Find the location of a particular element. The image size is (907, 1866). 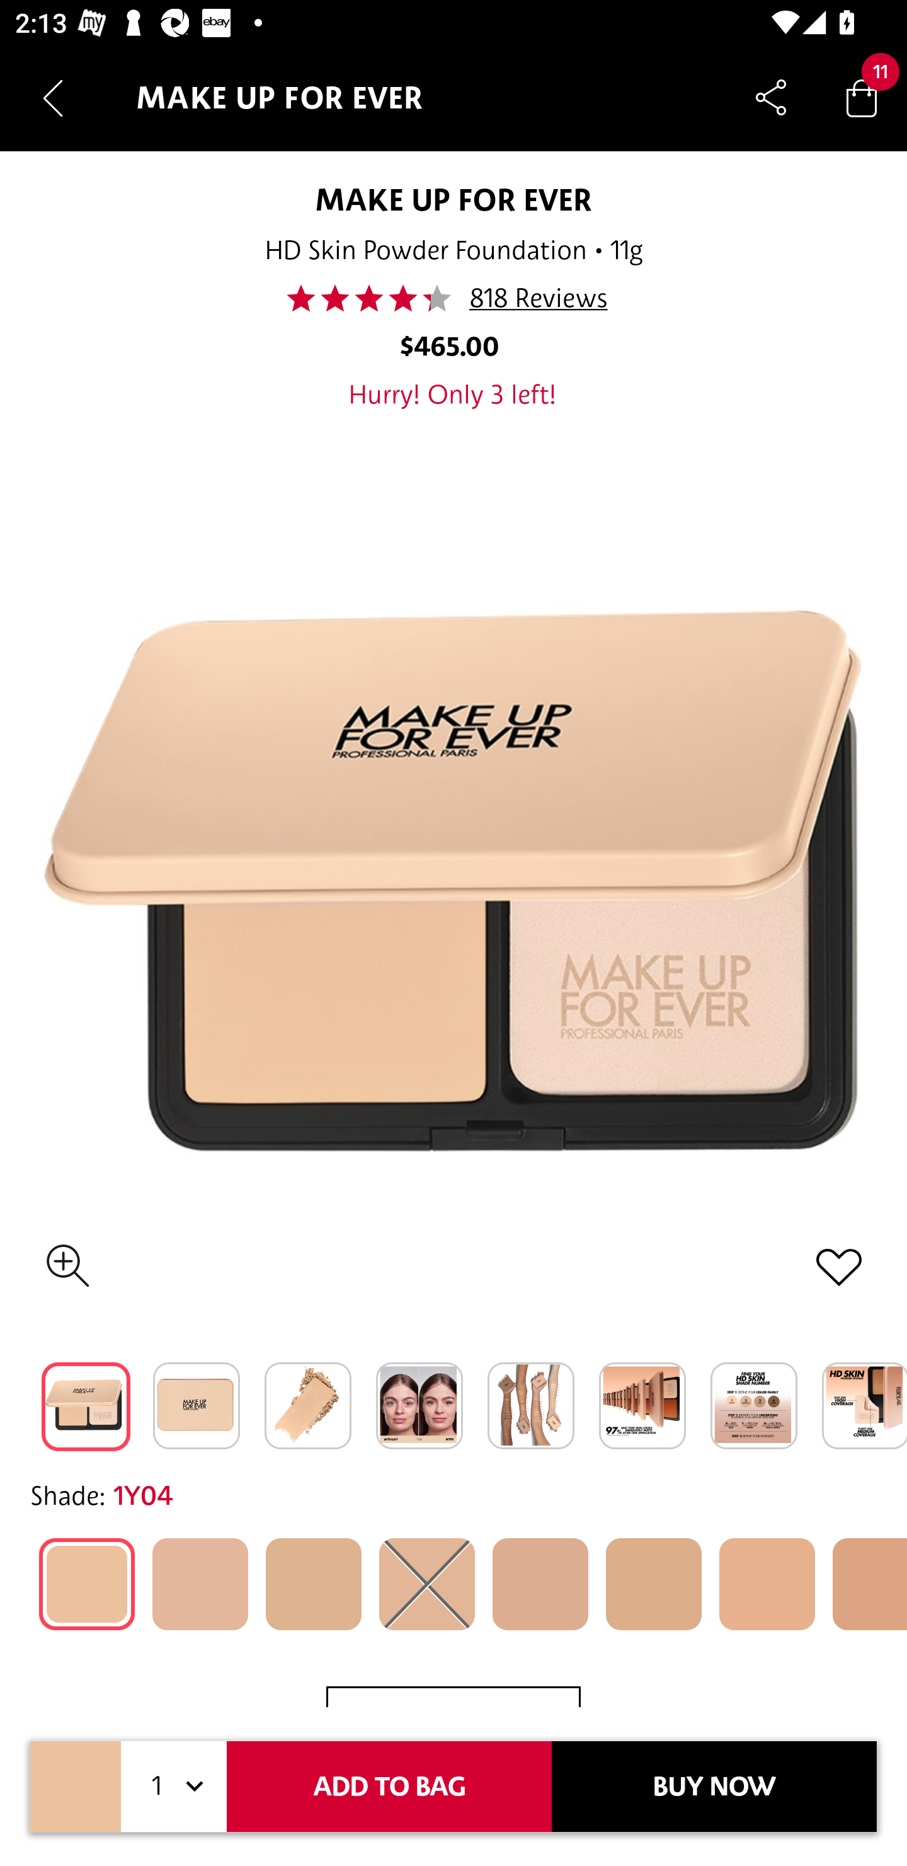

BUY NOW is located at coordinates (714, 1787).